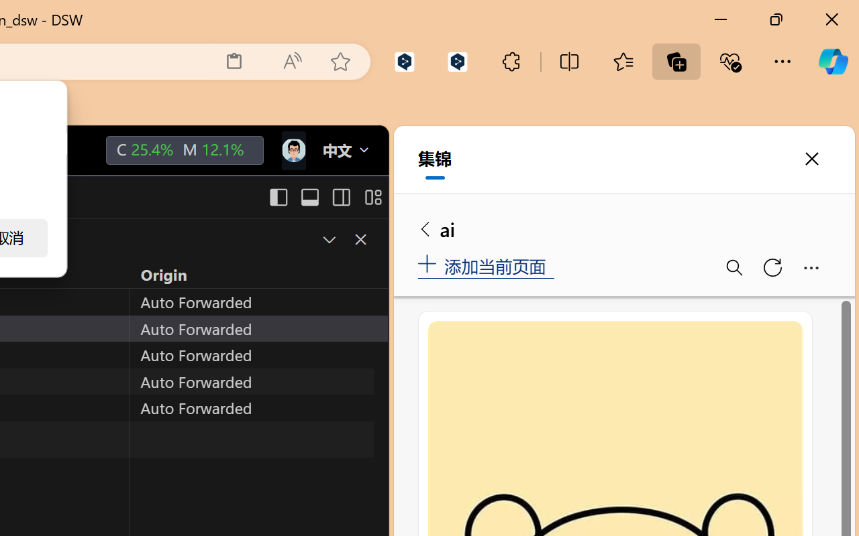 This screenshot has height=536, width=859. What do you see at coordinates (293, 150) in the screenshot?
I see `icon` at bounding box center [293, 150].